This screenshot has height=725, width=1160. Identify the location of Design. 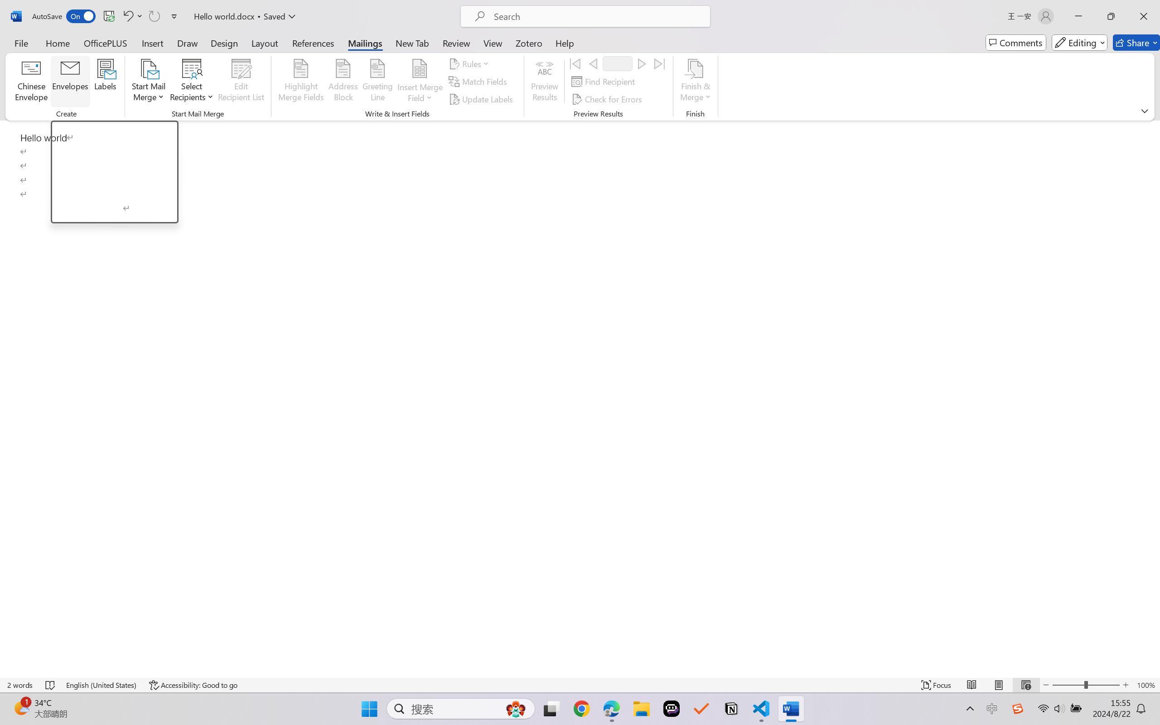
(224, 43).